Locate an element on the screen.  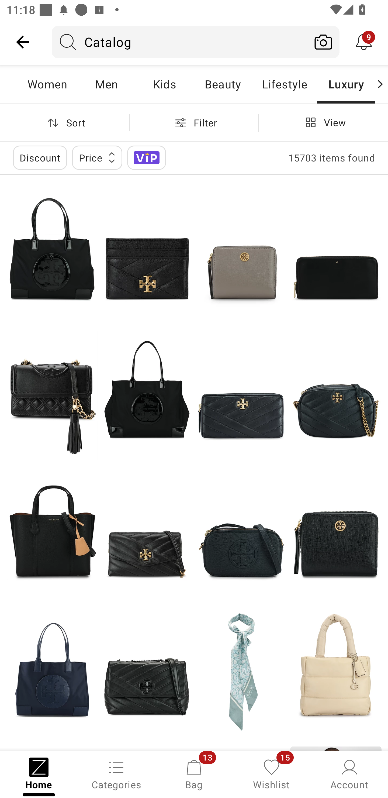
Kids is located at coordinates (164, 84).